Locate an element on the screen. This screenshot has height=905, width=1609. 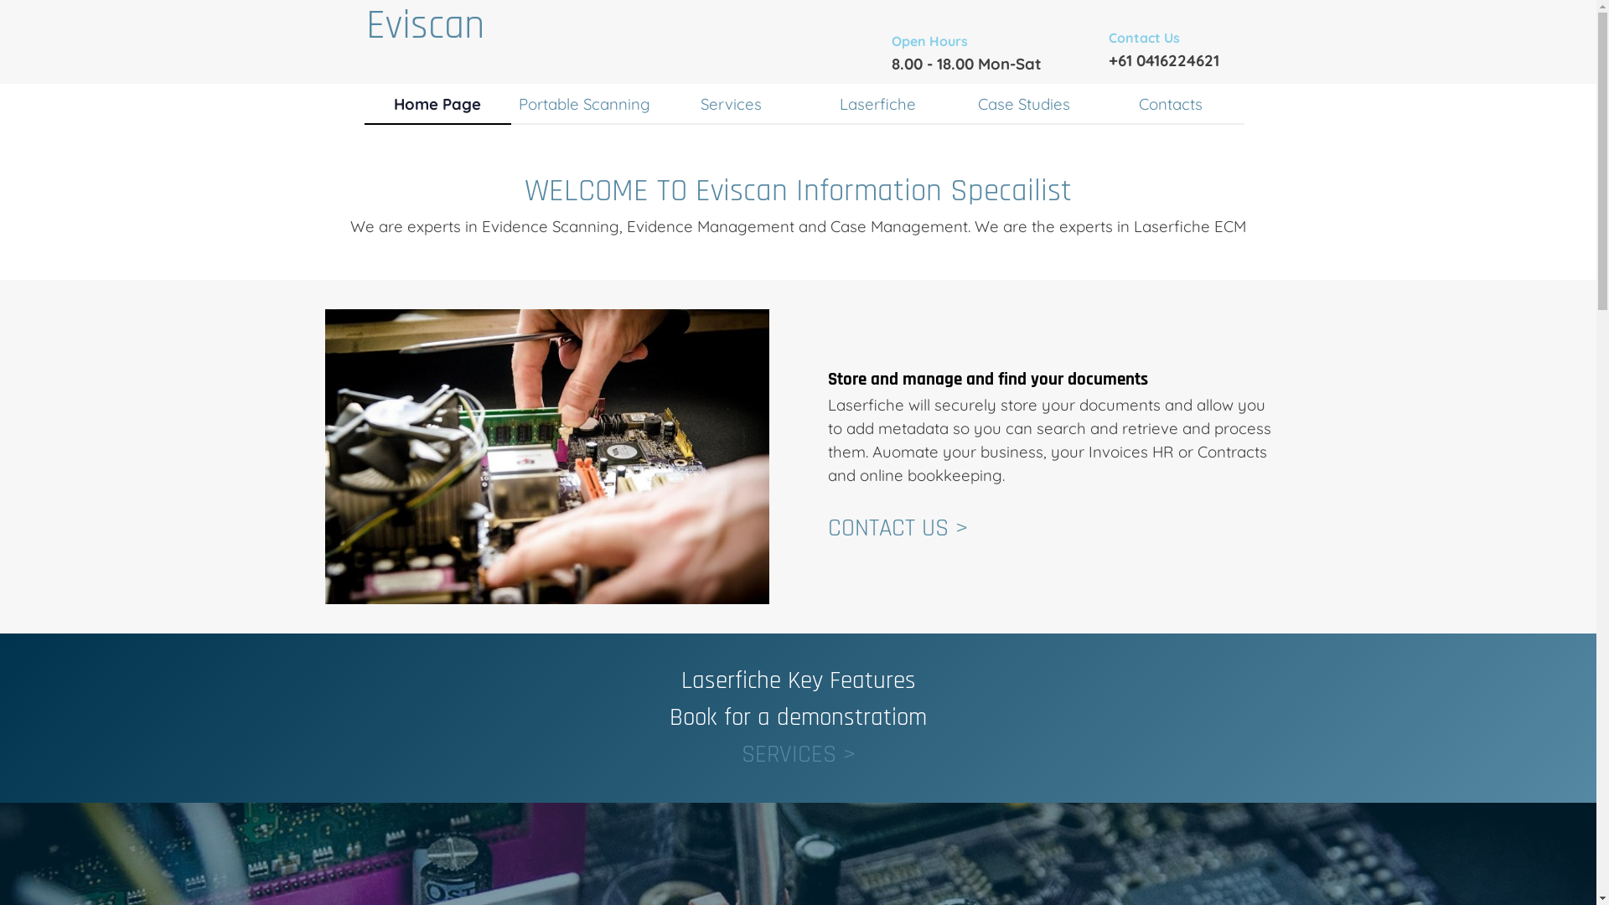
CONTACT US > is located at coordinates (898, 528).